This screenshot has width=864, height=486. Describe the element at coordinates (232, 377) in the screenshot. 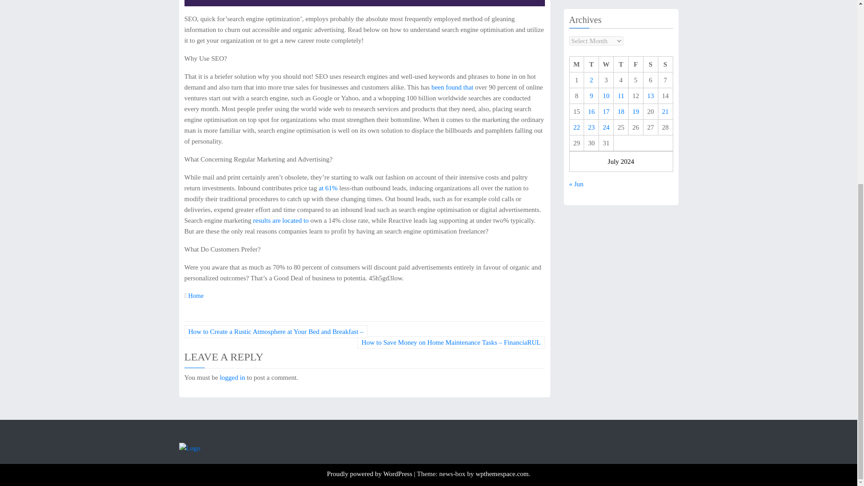

I see `logged in` at that location.